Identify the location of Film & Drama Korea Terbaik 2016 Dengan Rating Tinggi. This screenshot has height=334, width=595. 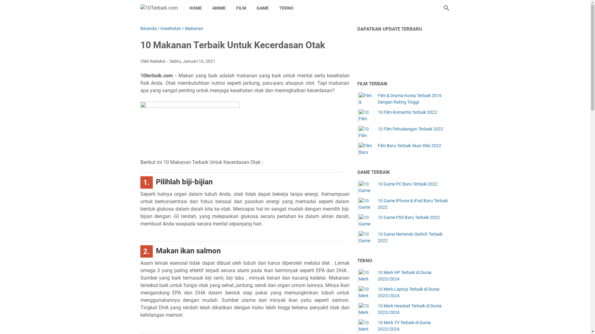
(366, 99).